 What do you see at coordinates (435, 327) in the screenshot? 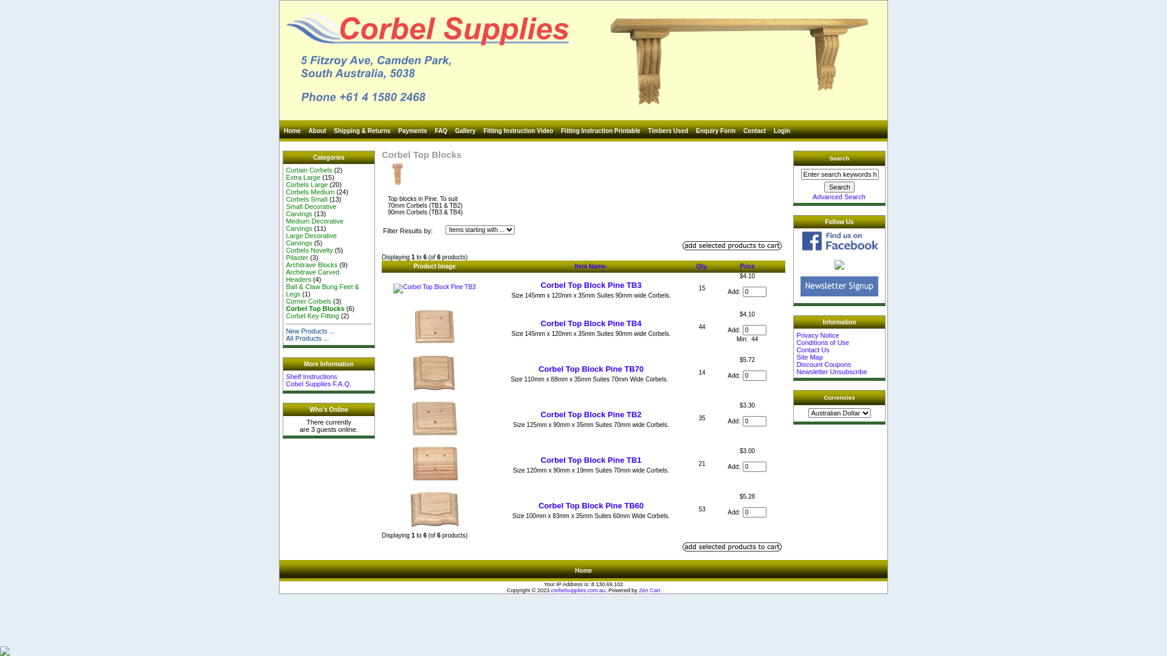
I see ` Corbel Top Block Pine TB4 ` at bounding box center [435, 327].